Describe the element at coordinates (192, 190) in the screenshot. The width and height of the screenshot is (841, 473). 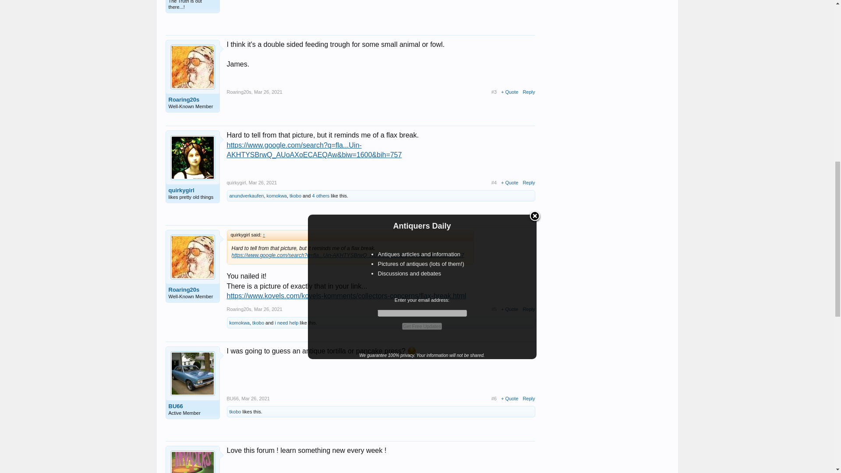
I see `quirkygirl` at that location.